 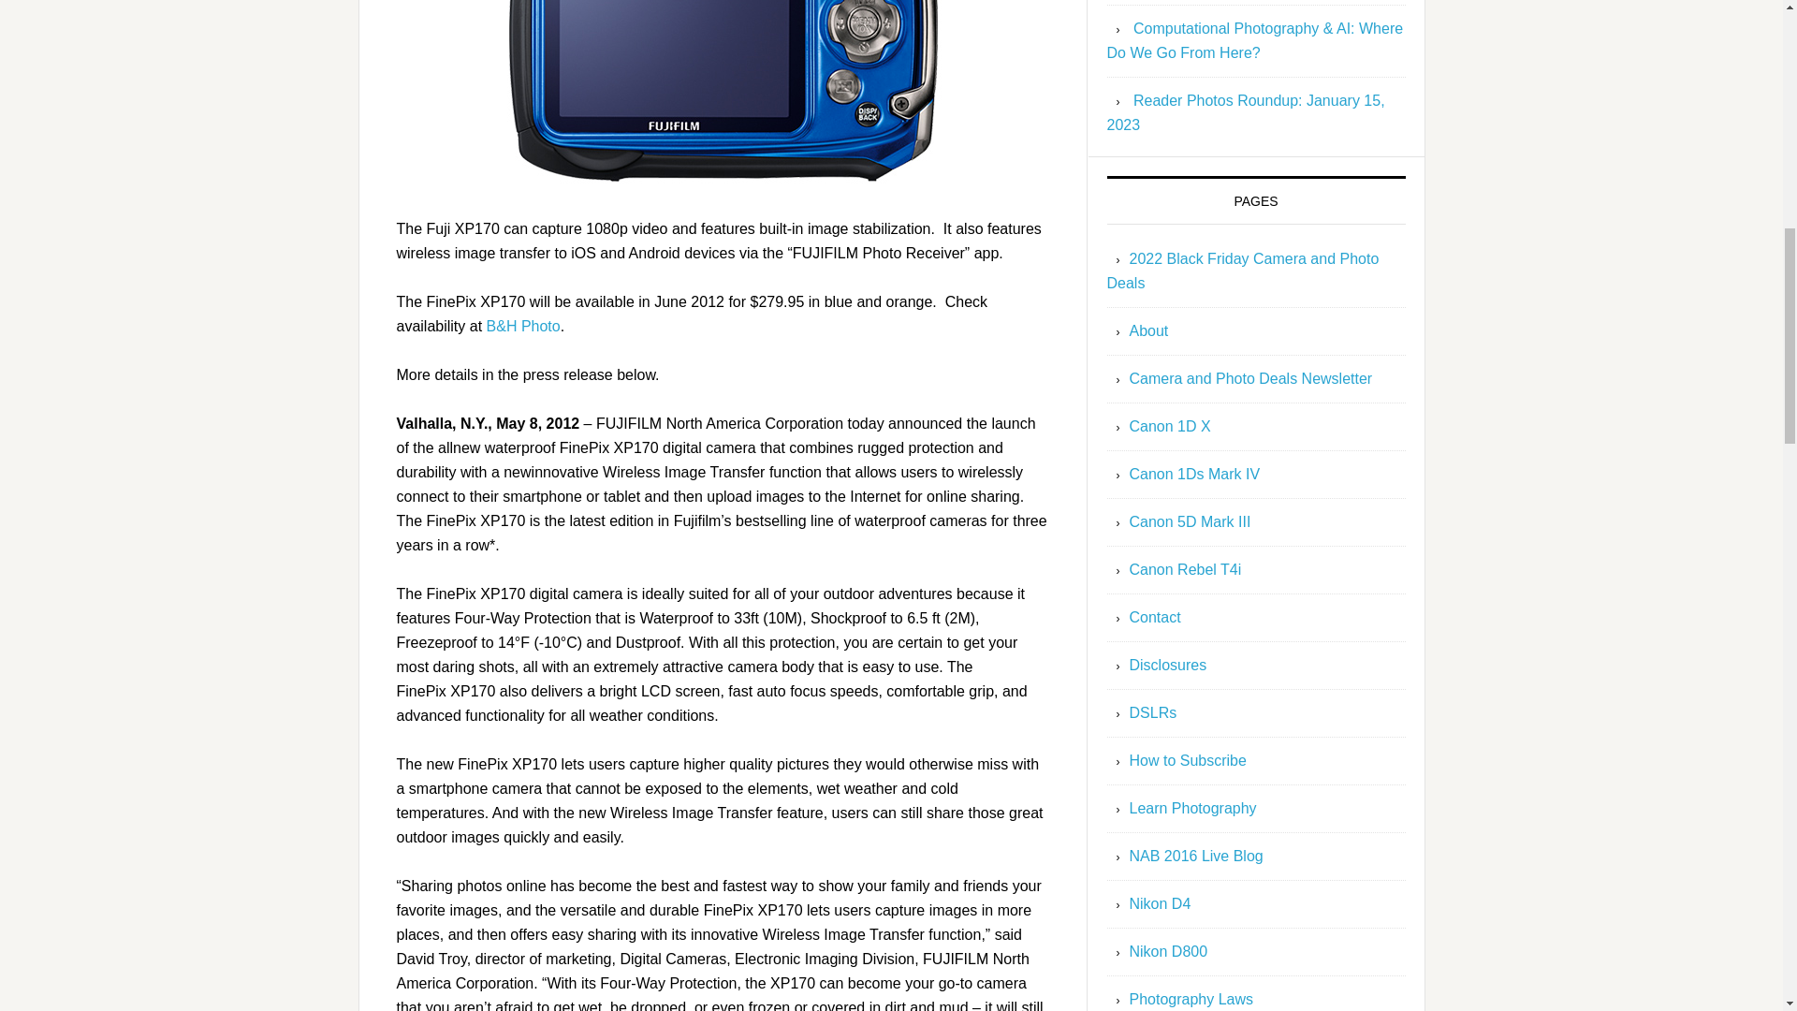 What do you see at coordinates (1168, 427) in the screenshot?
I see `Canon 1D X` at bounding box center [1168, 427].